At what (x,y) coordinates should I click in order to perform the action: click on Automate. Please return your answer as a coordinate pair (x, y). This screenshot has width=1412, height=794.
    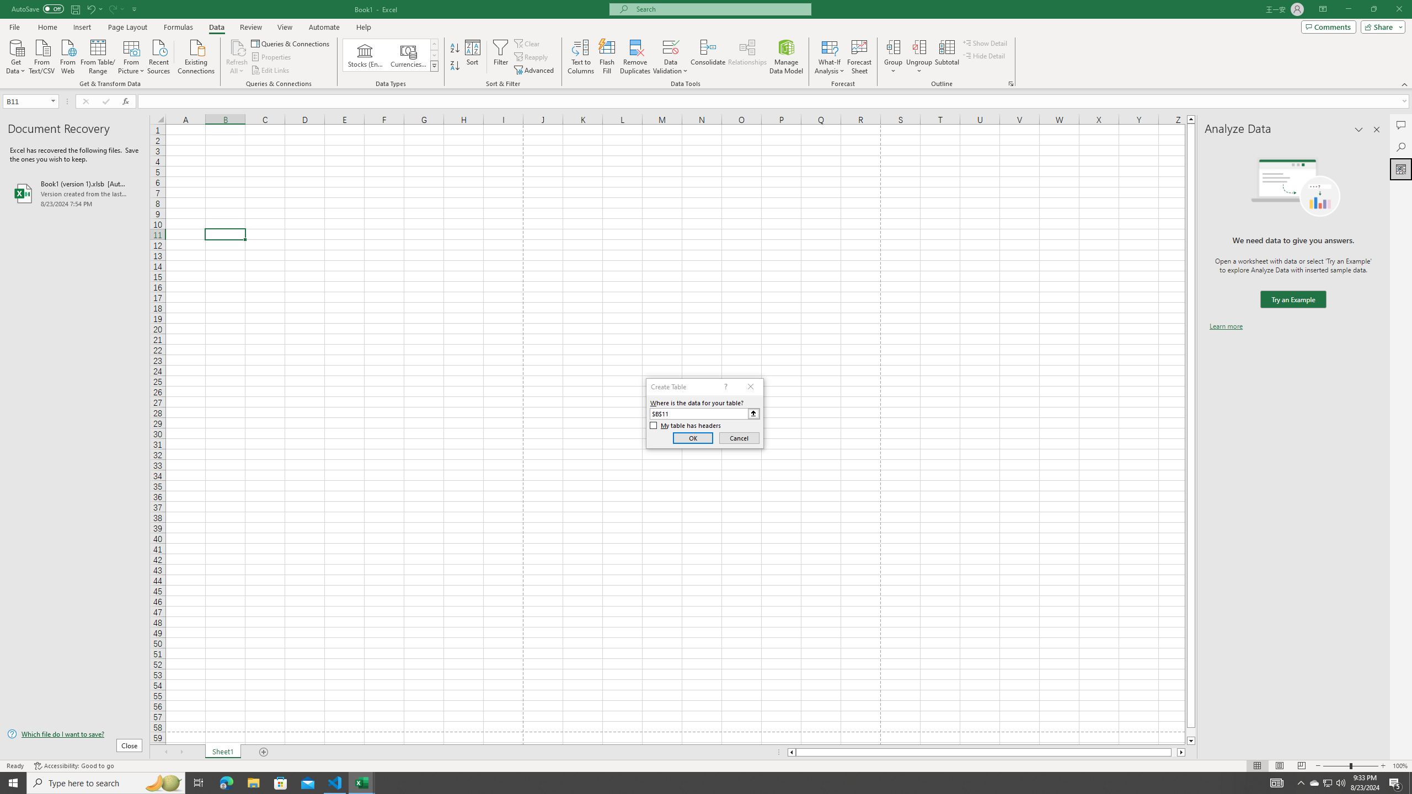
    Looking at the image, I should click on (324, 27).